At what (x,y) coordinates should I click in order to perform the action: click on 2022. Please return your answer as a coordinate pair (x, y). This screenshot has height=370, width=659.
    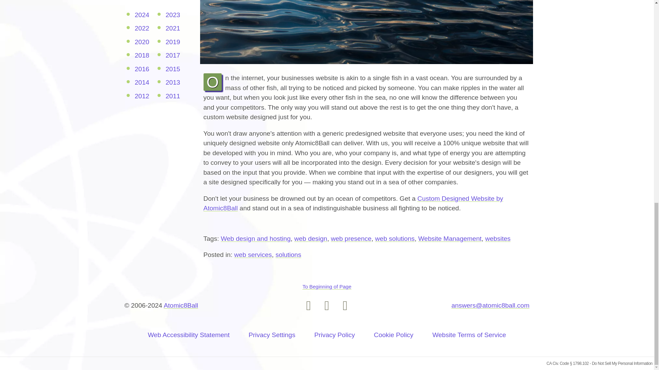
    Looking at the image, I should click on (141, 28).